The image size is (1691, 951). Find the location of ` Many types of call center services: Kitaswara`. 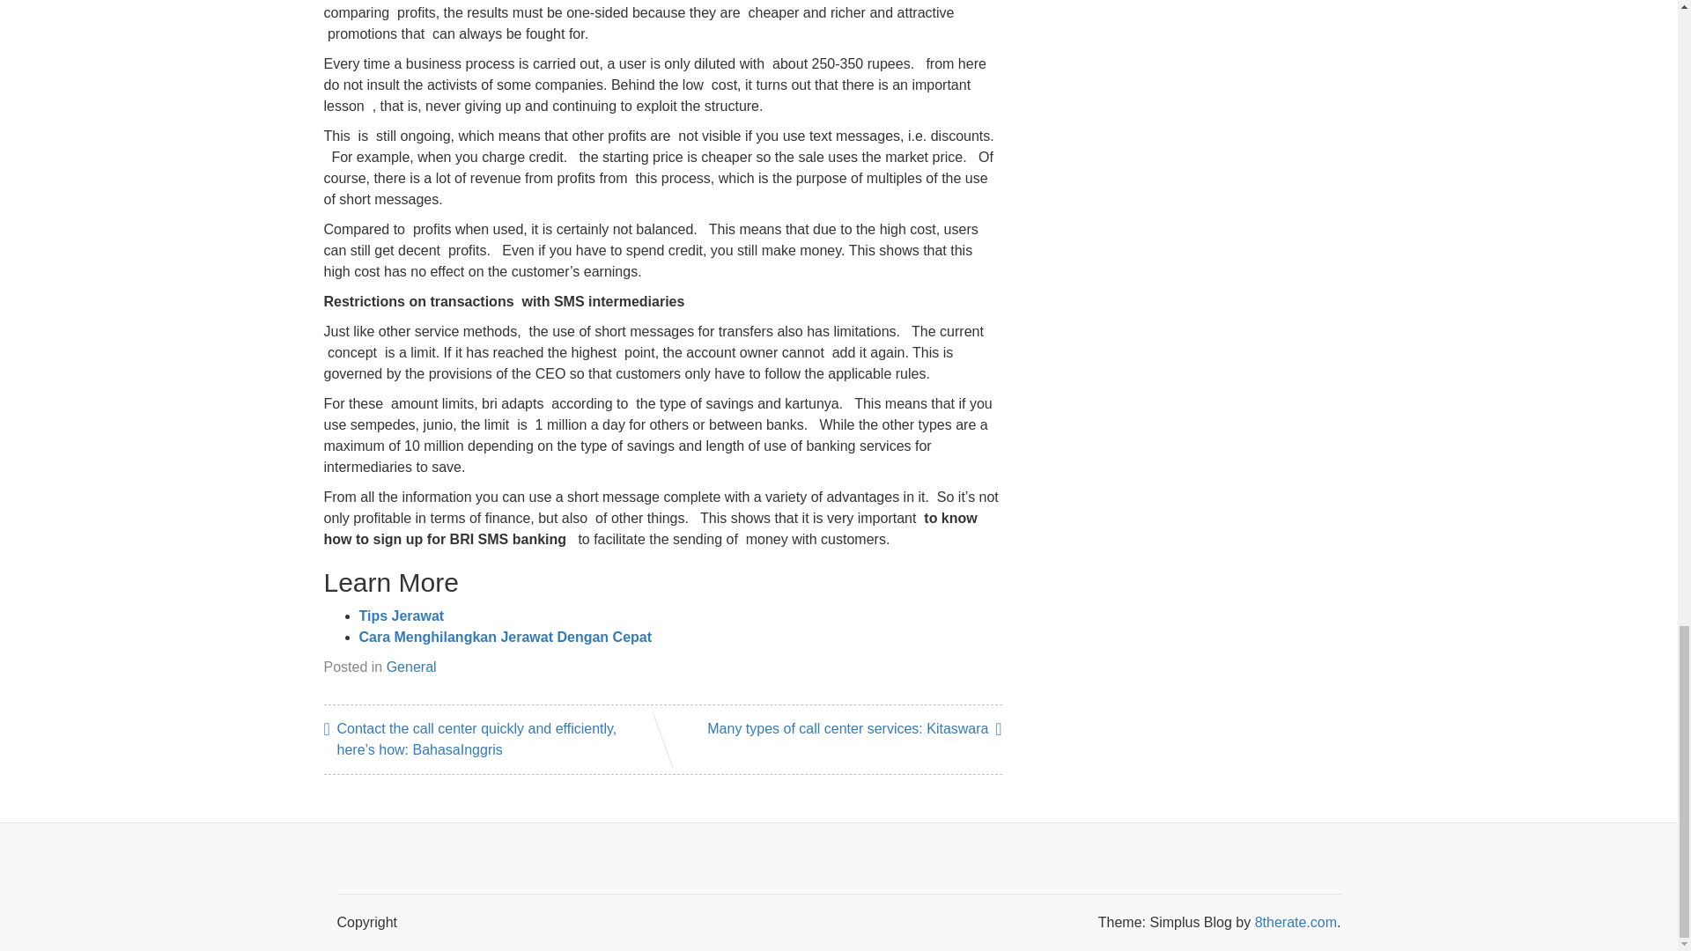

 Many types of call center services: Kitaswara is located at coordinates (853, 729).